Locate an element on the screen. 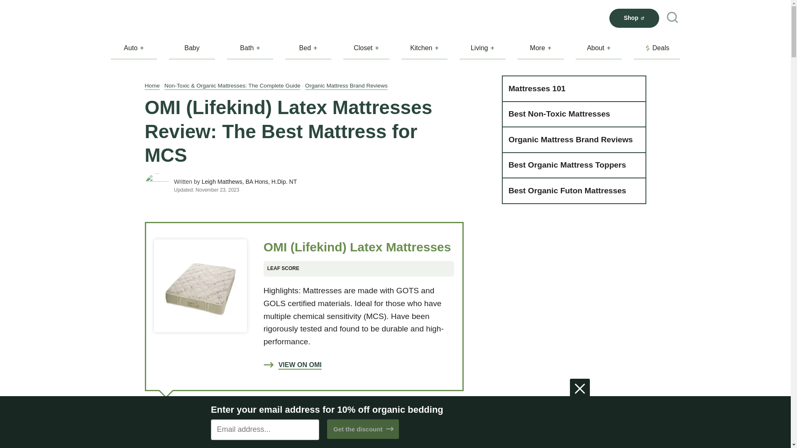 This screenshot has width=797, height=448. Deals is located at coordinates (657, 48).